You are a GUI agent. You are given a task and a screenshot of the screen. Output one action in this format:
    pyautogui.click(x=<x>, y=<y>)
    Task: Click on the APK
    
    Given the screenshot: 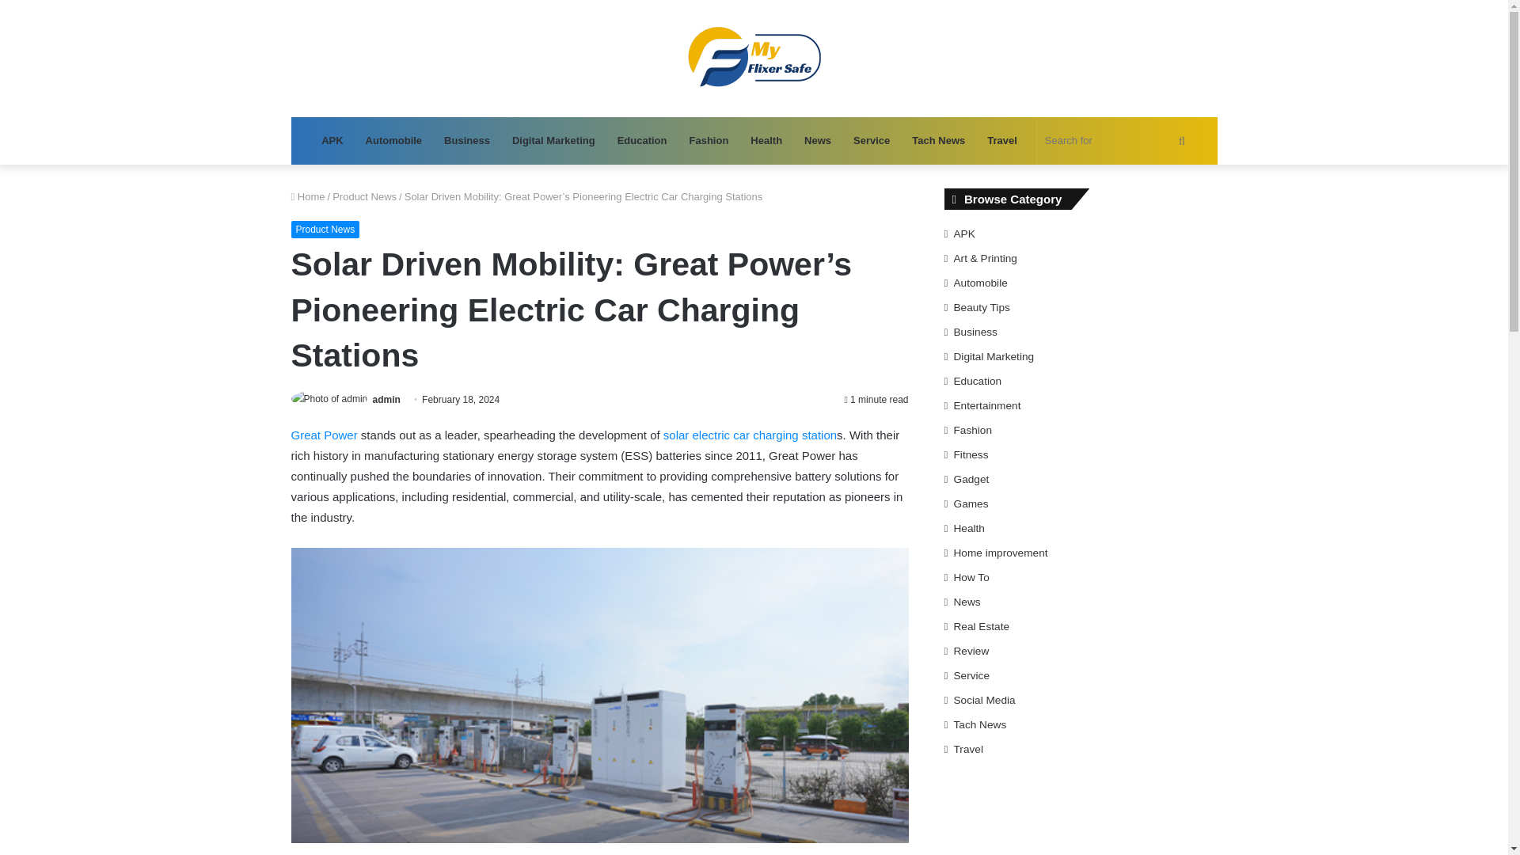 What is the action you would take?
    pyautogui.click(x=332, y=141)
    